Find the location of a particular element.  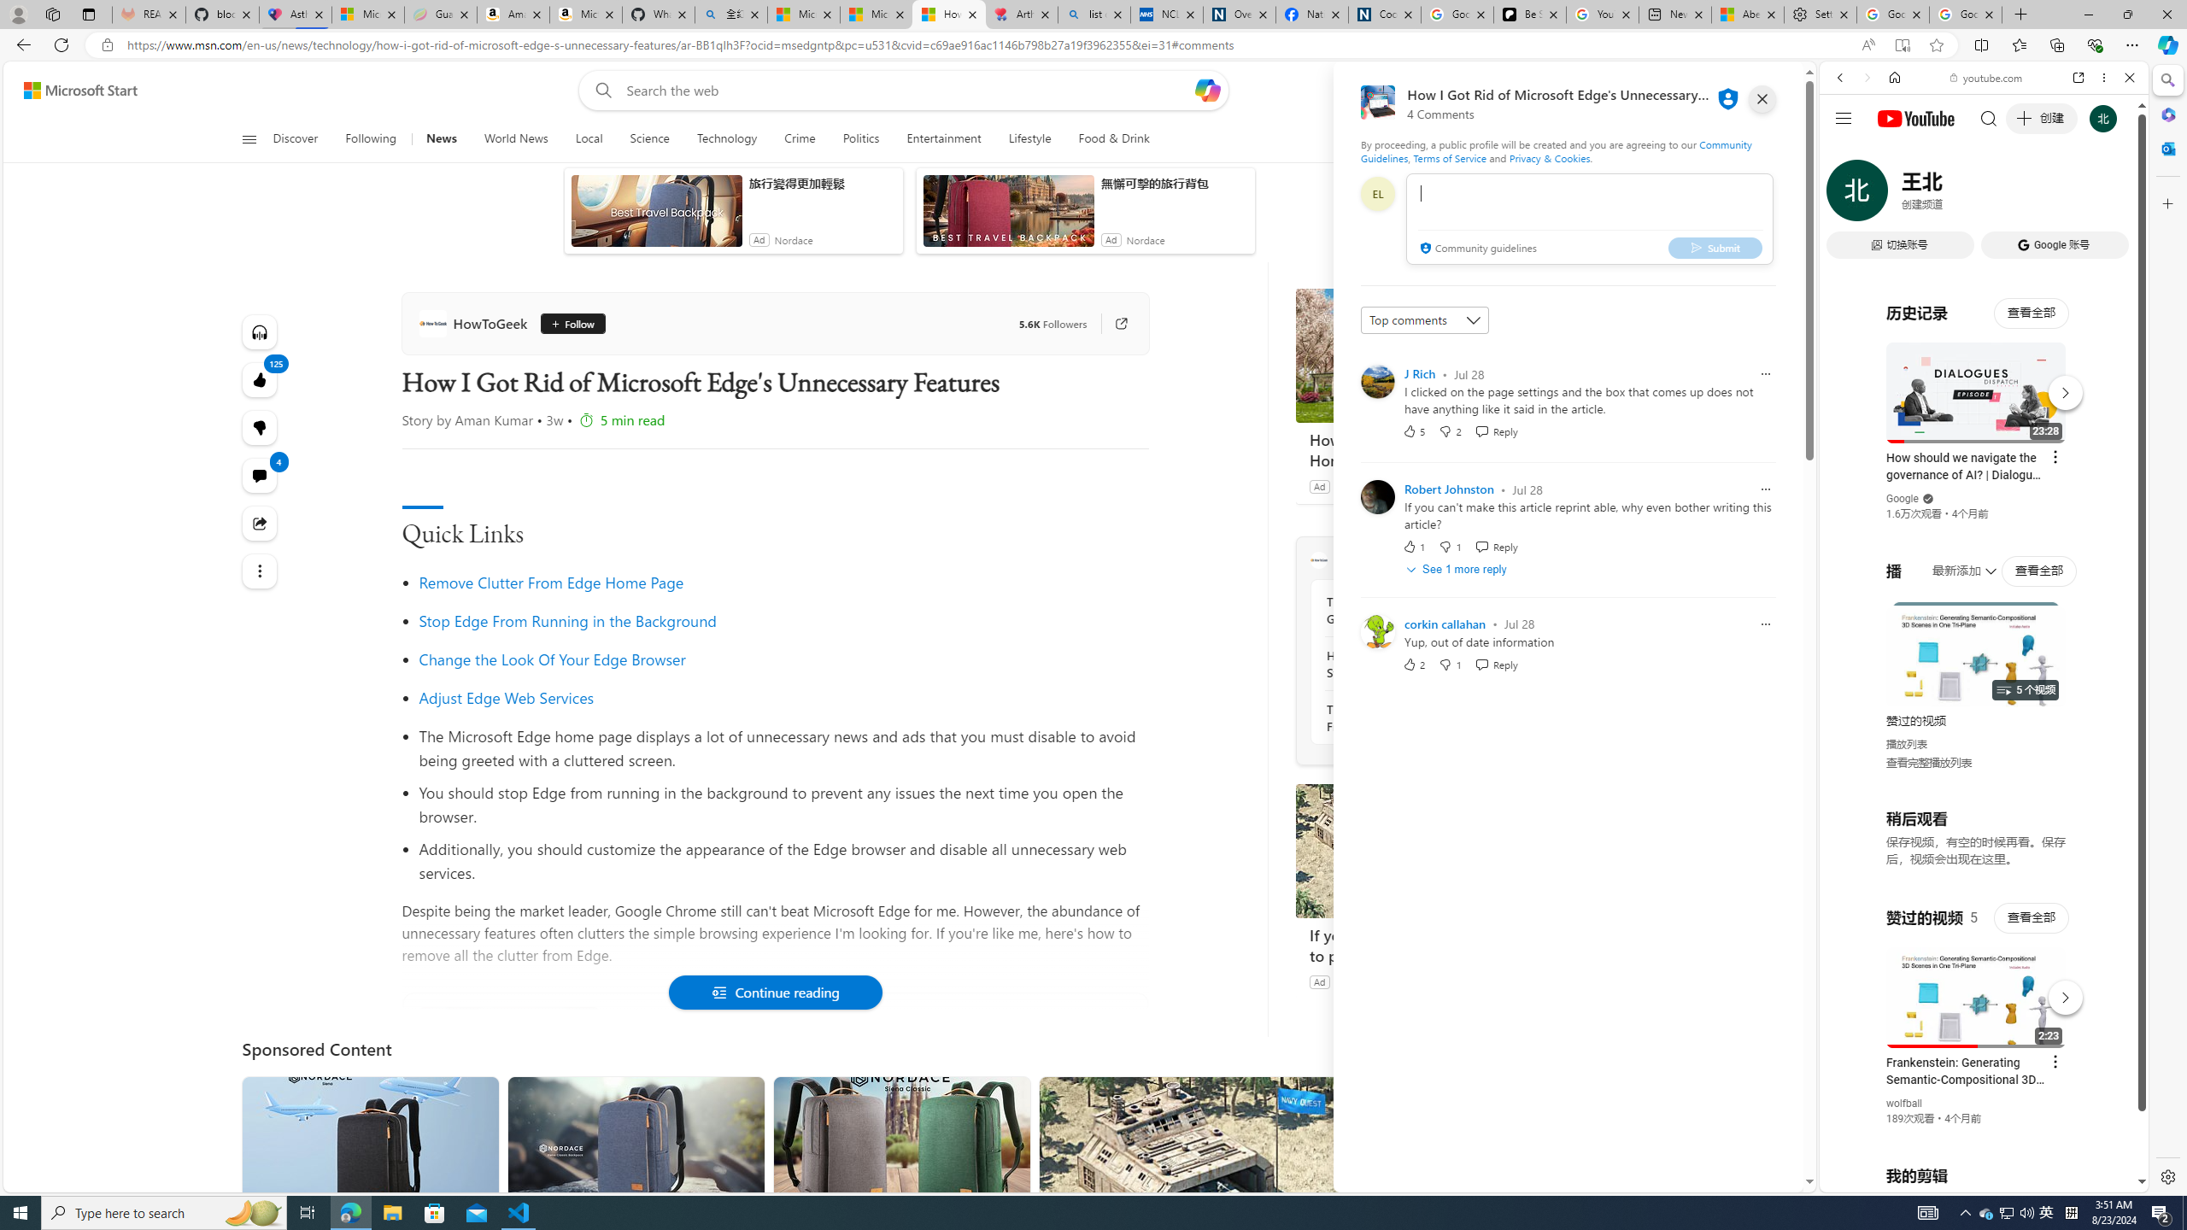

Listen to this article is located at coordinates (260, 331).